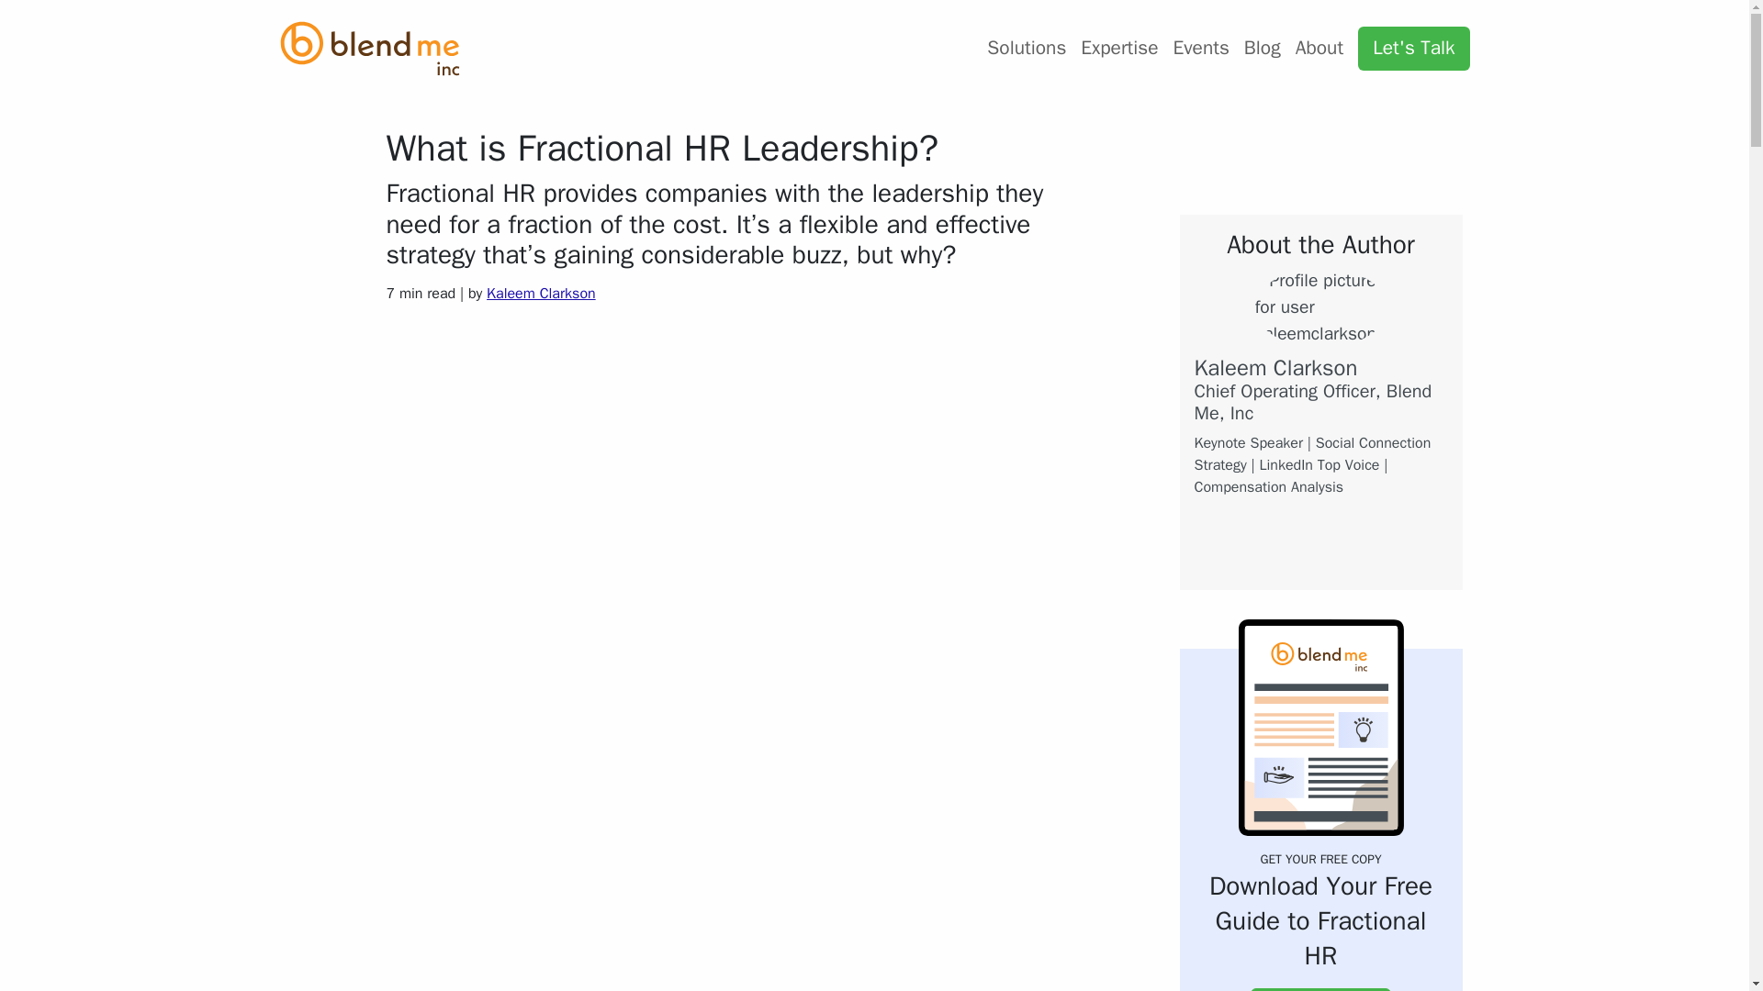 This screenshot has width=1763, height=991. Describe the element at coordinates (540, 294) in the screenshot. I see `View user profile.` at that location.